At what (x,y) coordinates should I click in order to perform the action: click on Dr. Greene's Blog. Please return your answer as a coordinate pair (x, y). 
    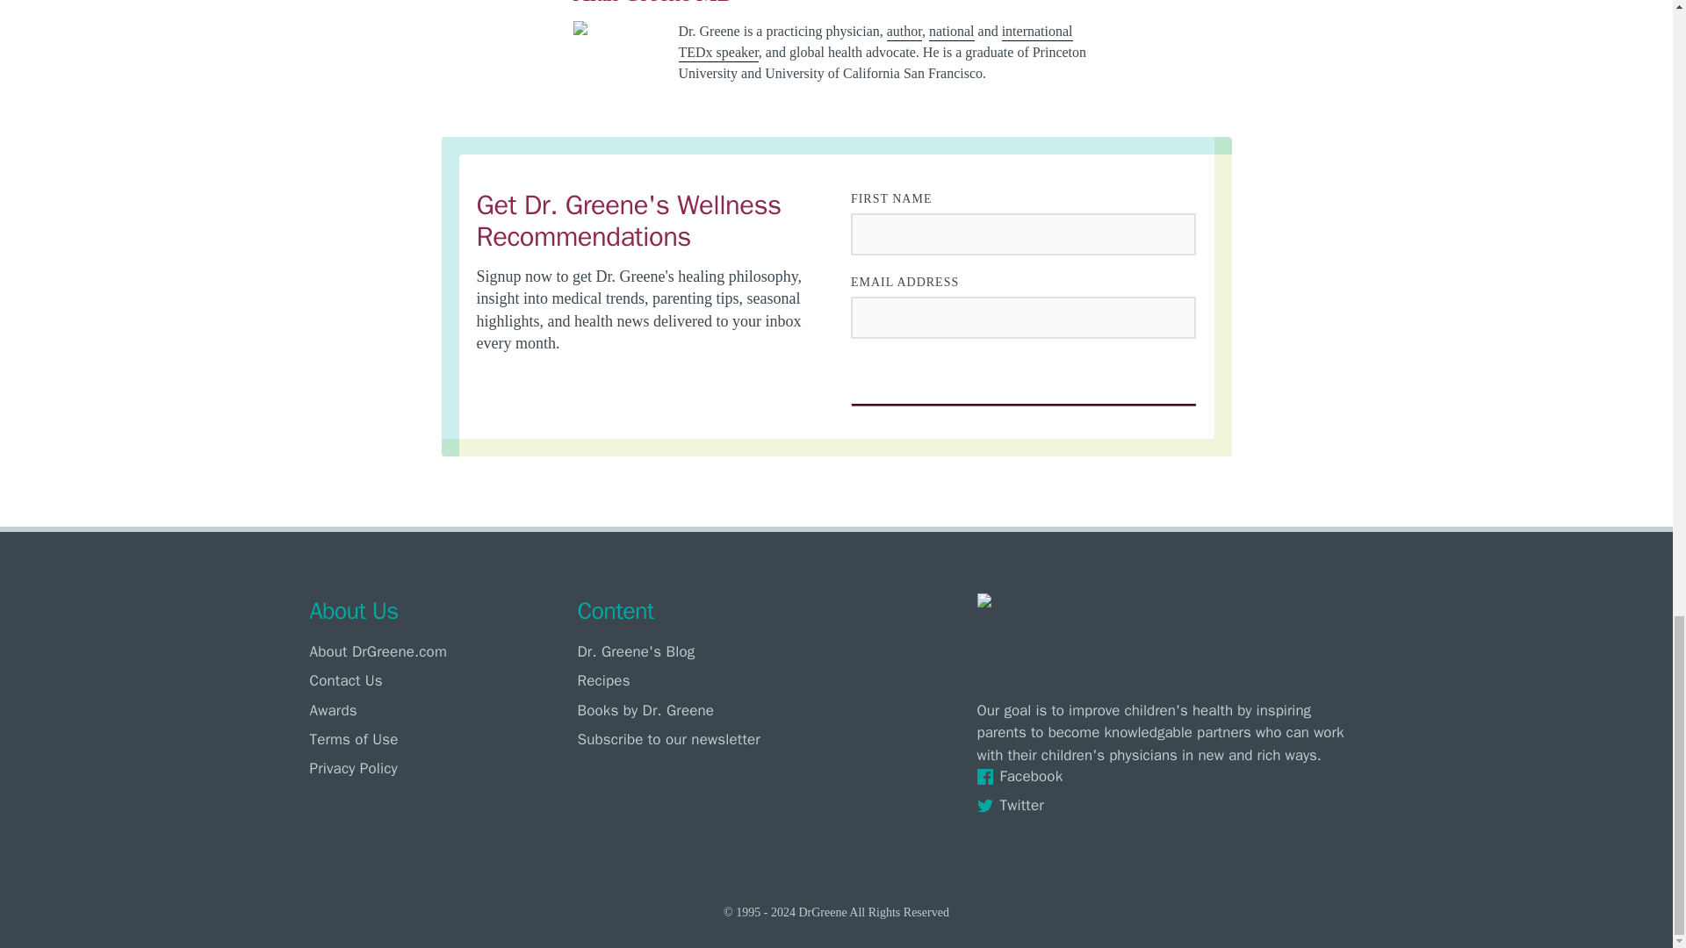
    Looking at the image, I should click on (707, 651).